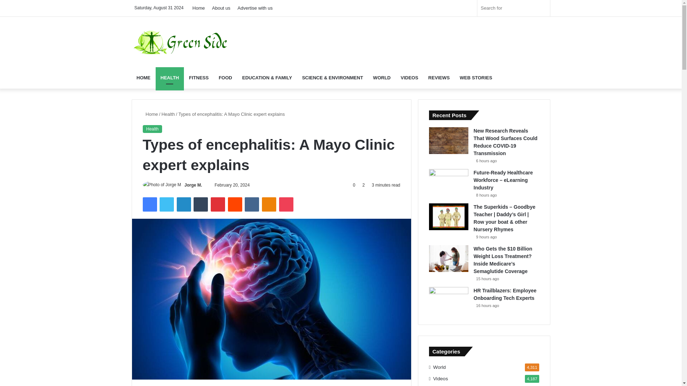 This screenshot has width=687, height=386. Describe the element at coordinates (184, 204) in the screenshot. I see `LinkedIn` at that location.